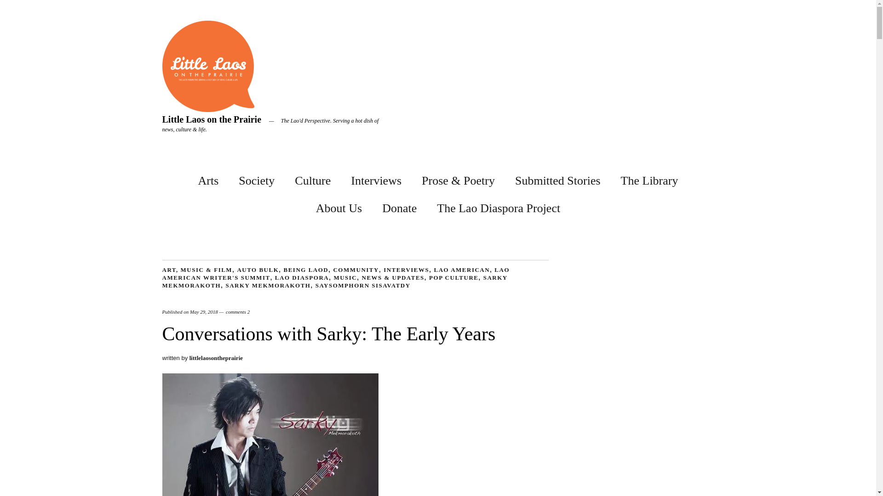  Describe the element at coordinates (649, 179) in the screenshot. I see `The Library` at that location.